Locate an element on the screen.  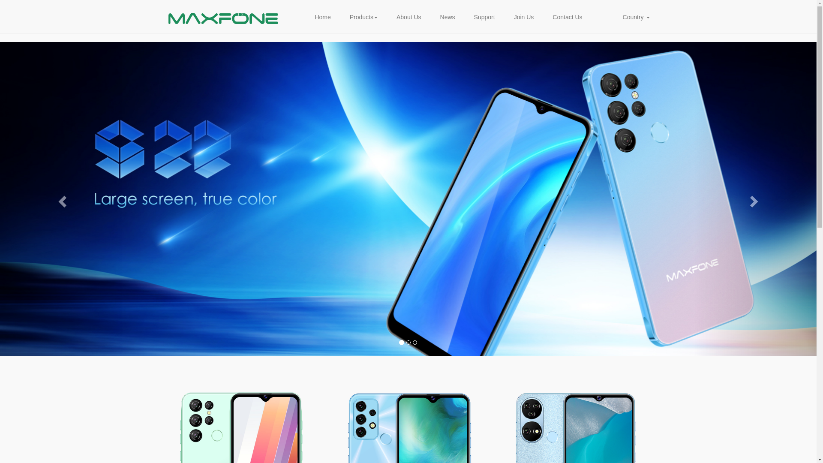
Country is located at coordinates (636, 17).